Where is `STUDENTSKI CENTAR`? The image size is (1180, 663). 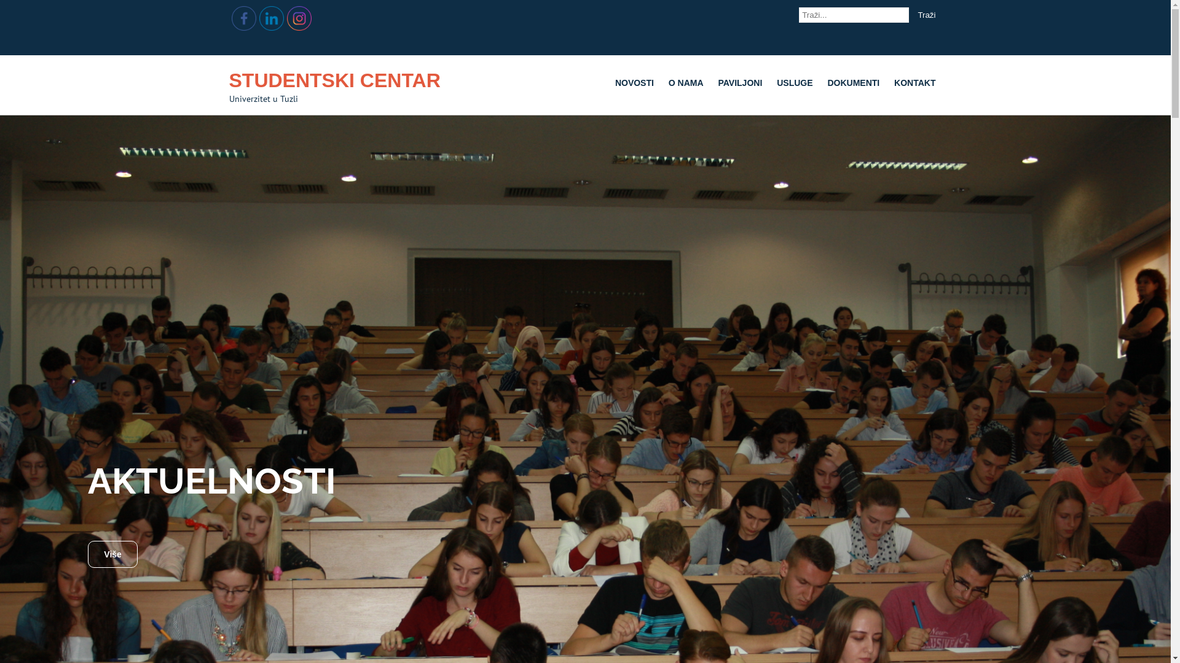
STUDENTSKI CENTAR is located at coordinates (334, 80).